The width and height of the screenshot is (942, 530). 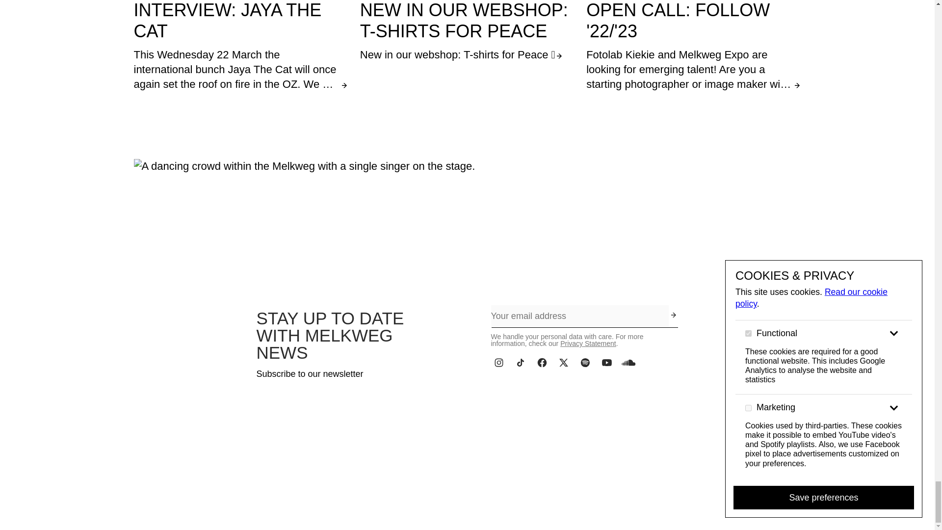 I want to click on TikTok, so click(x=520, y=362).